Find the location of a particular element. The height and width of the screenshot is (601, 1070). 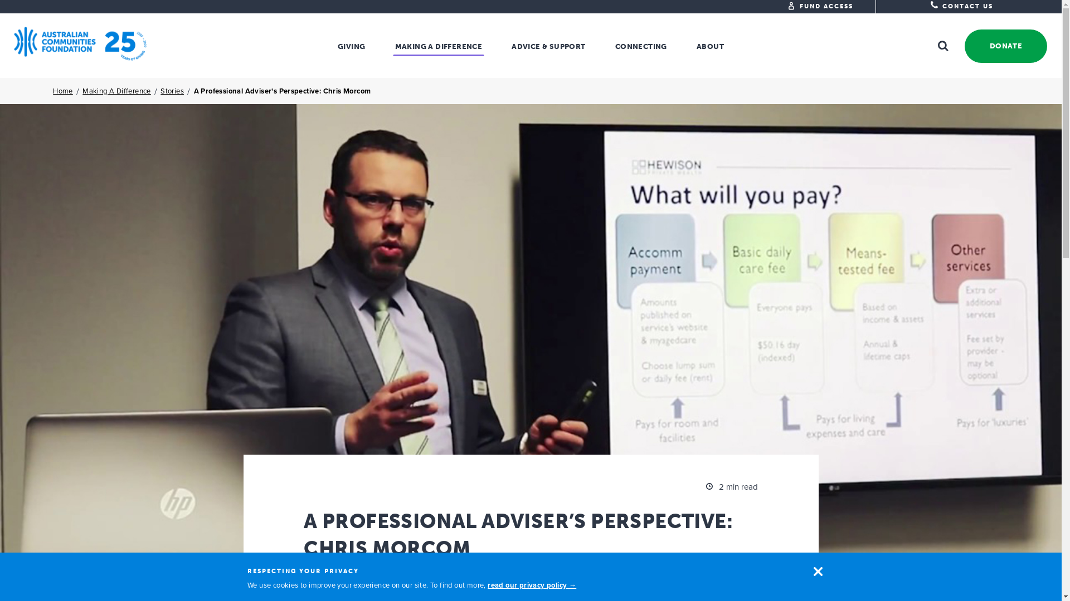

CONTACT US is located at coordinates (962, 7).